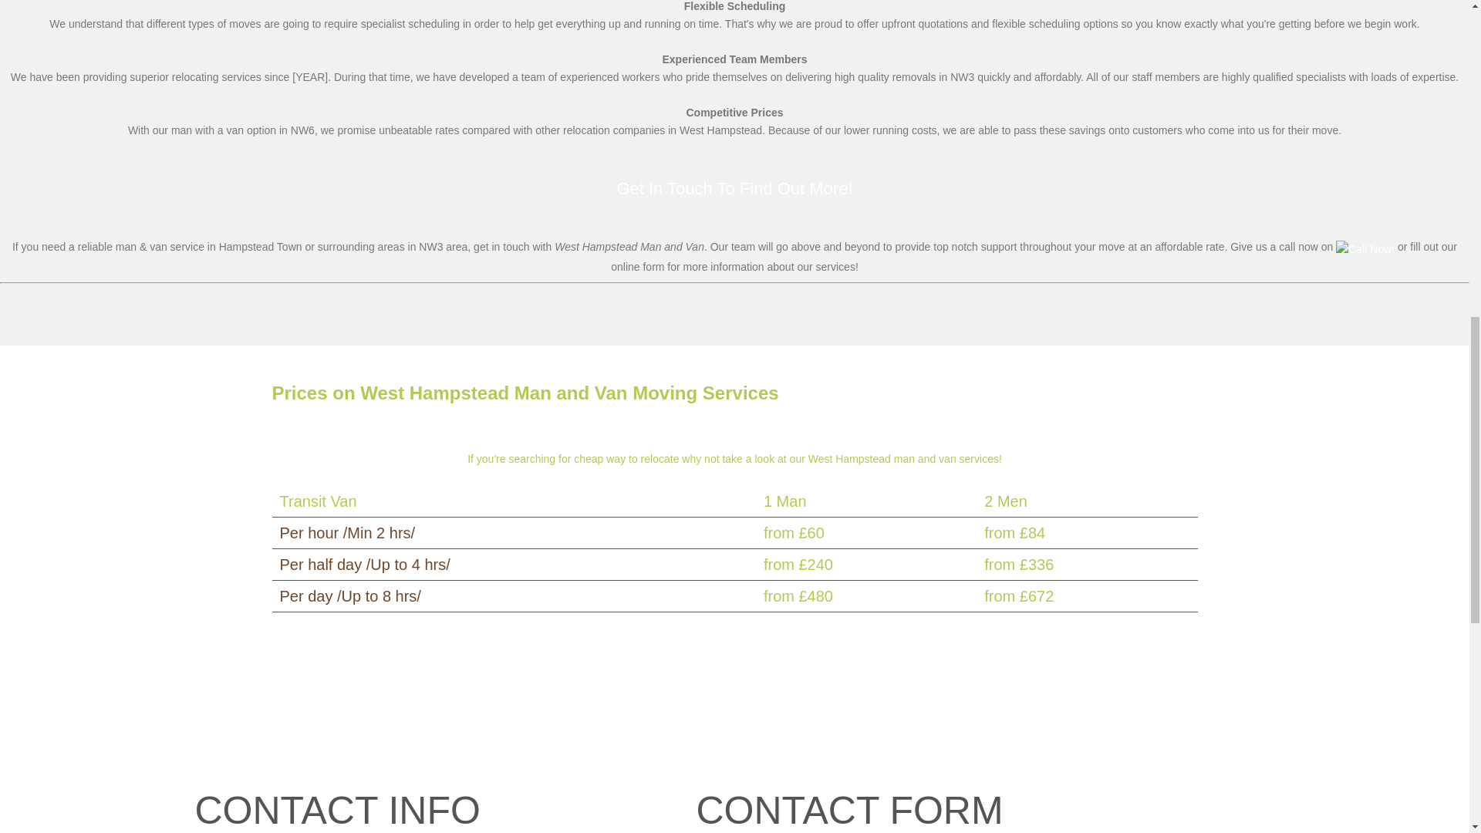 The width and height of the screenshot is (1481, 833). What do you see at coordinates (1365, 247) in the screenshot?
I see `Call Now!` at bounding box center [1365, 247].